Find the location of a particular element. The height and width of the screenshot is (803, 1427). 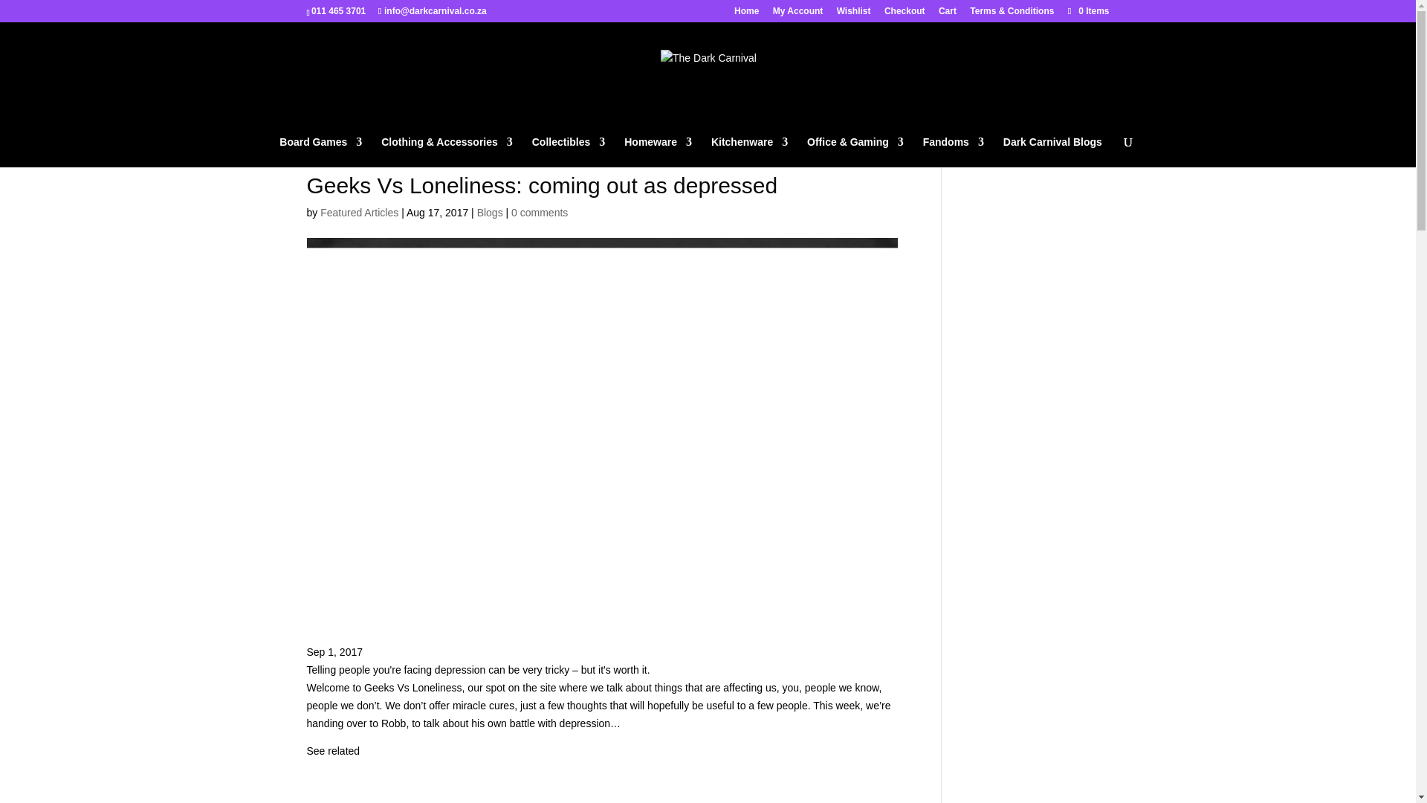

Posts by Featured Articles is located at coordinates (358, 212).